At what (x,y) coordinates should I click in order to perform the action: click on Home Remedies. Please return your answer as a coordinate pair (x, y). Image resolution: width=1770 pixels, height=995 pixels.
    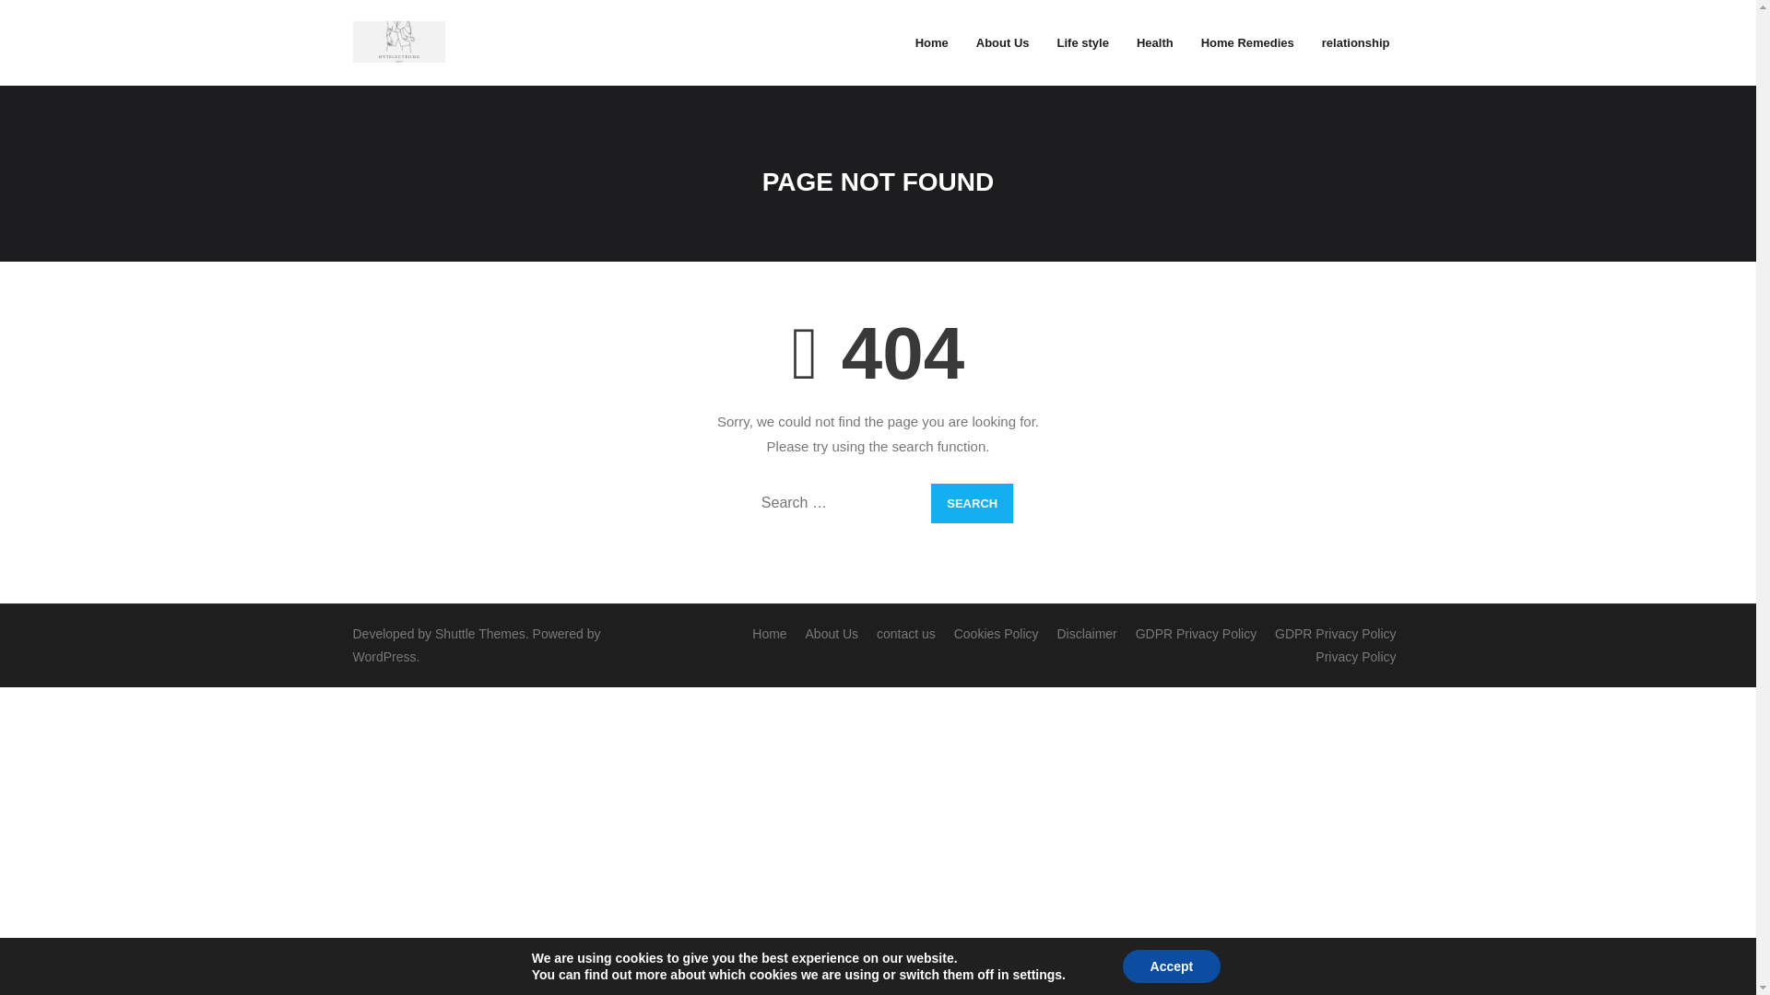
    Looking at the image, I should click on (1247, 42).